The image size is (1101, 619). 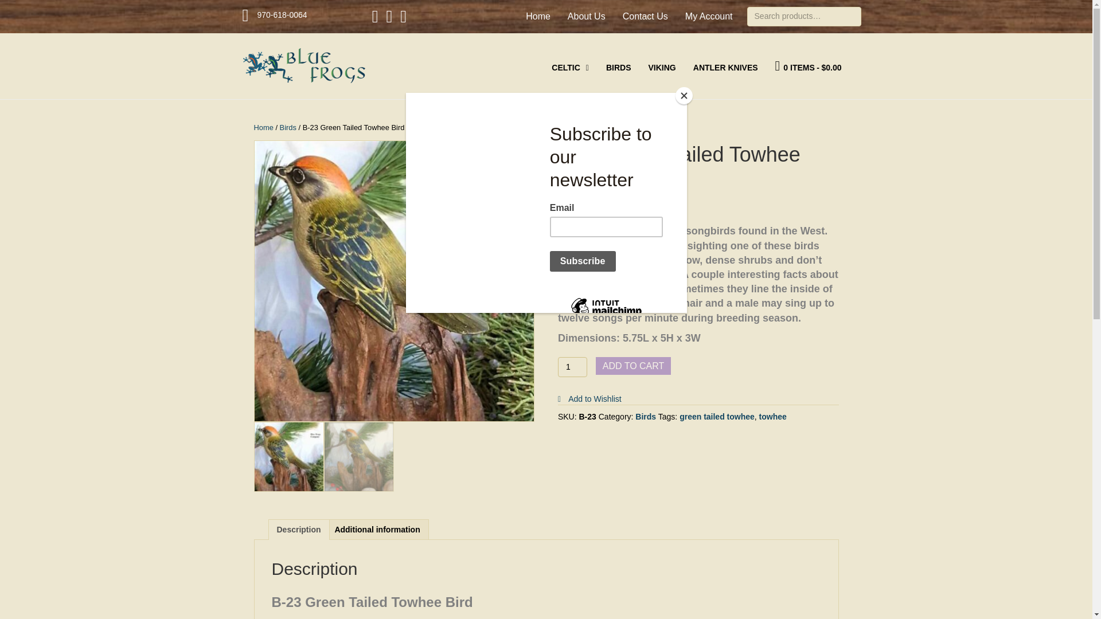 What do you see at coordinates (618, 68) in the screenshot?
I see `BIRDS` at bounding box center [618, 68].